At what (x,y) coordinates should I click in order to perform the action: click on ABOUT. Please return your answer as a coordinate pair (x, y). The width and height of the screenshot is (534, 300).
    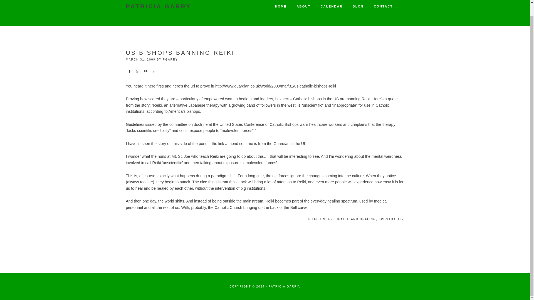
    Looking at the image, I should click on (303, 7).